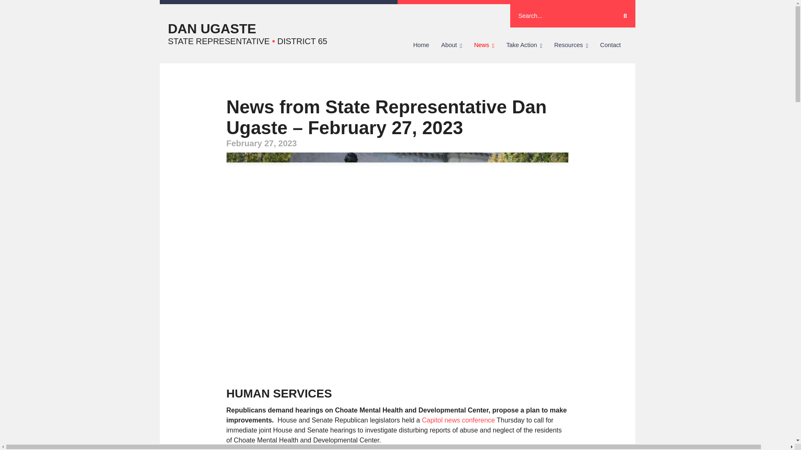  I want to click on Capitol news conference, so click(458, 420).